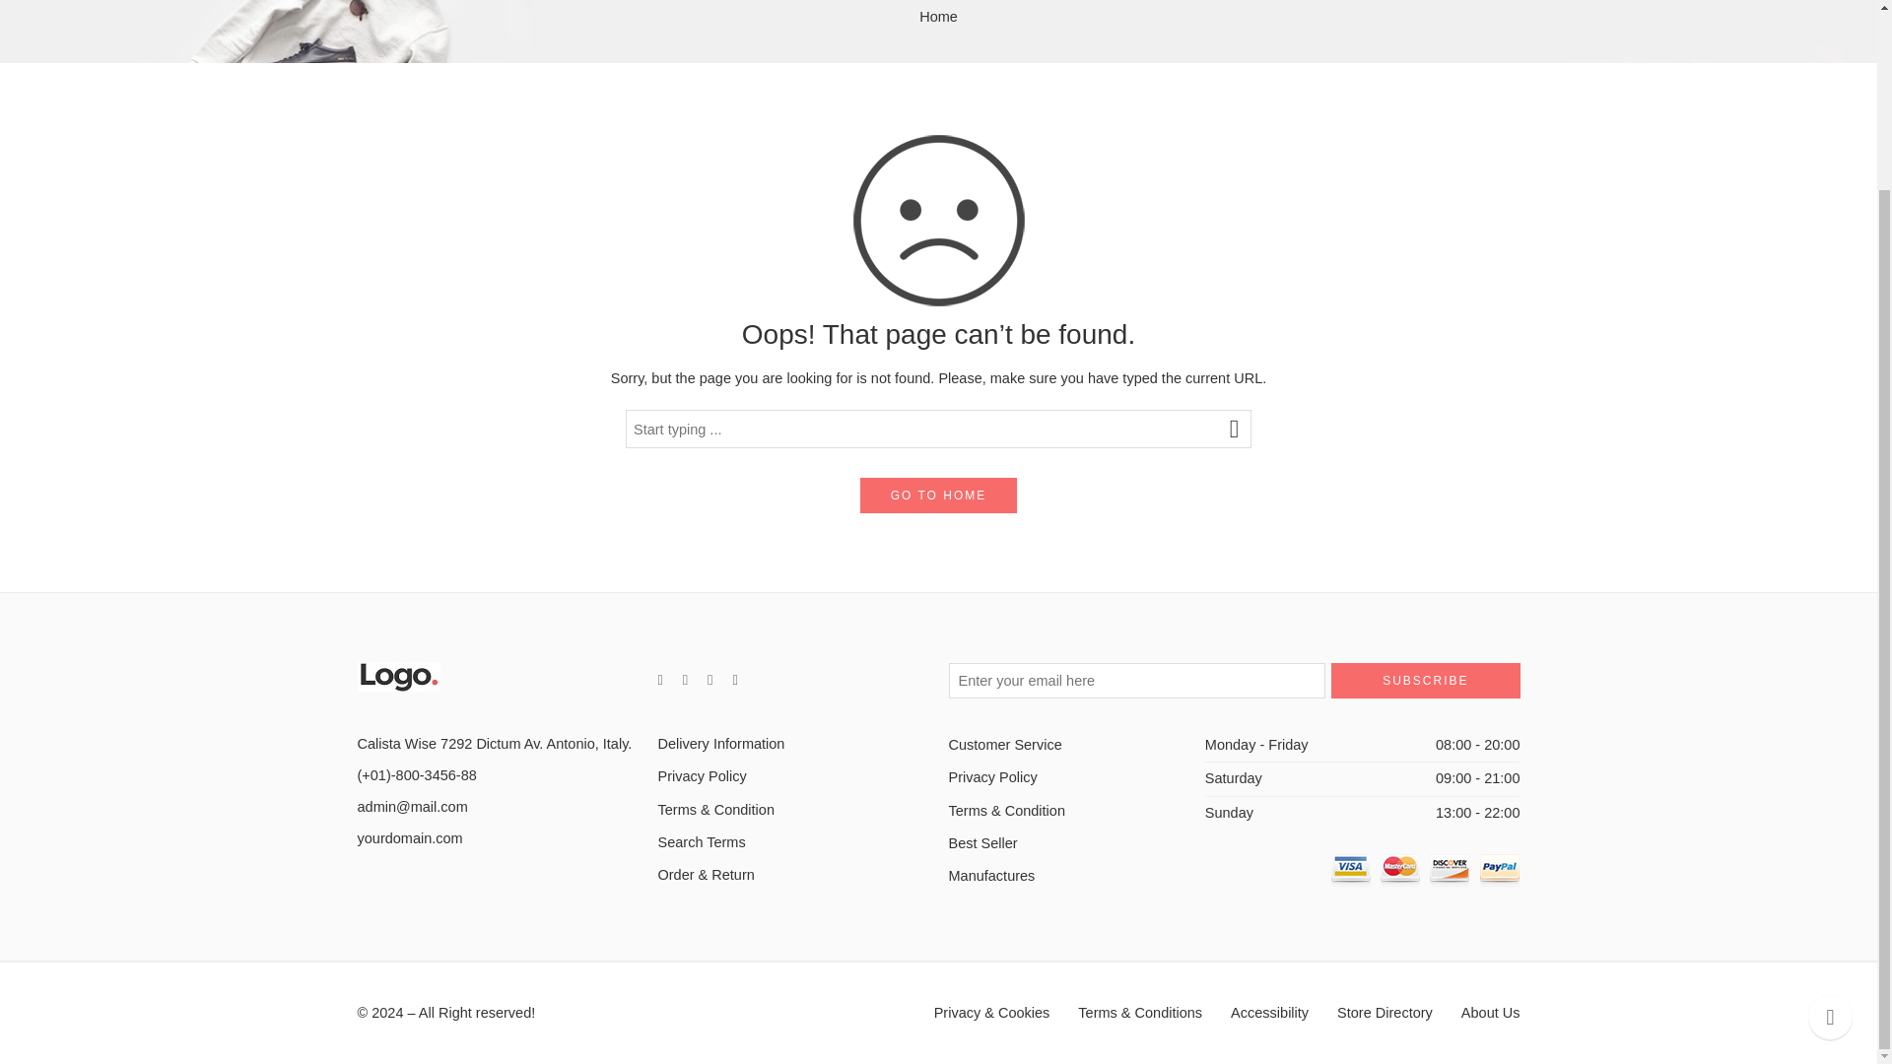 Image resolution: width=1892 pixels, height=1064 pixels. What do you see at coordinates (1385, 1013) in the screenshot?
I see `Store Directory` at bounding box center [1385, 1013].